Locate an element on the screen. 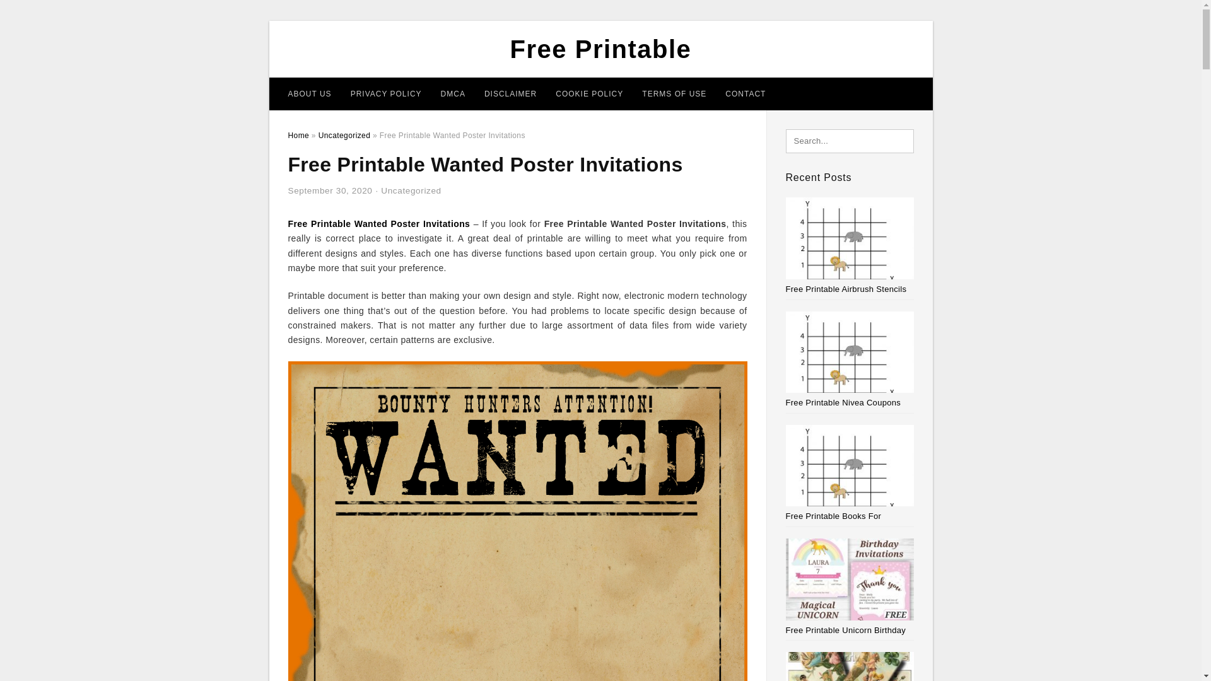 This screenshot has width=1211, height=681. Search is located at coordinates (37, 13).